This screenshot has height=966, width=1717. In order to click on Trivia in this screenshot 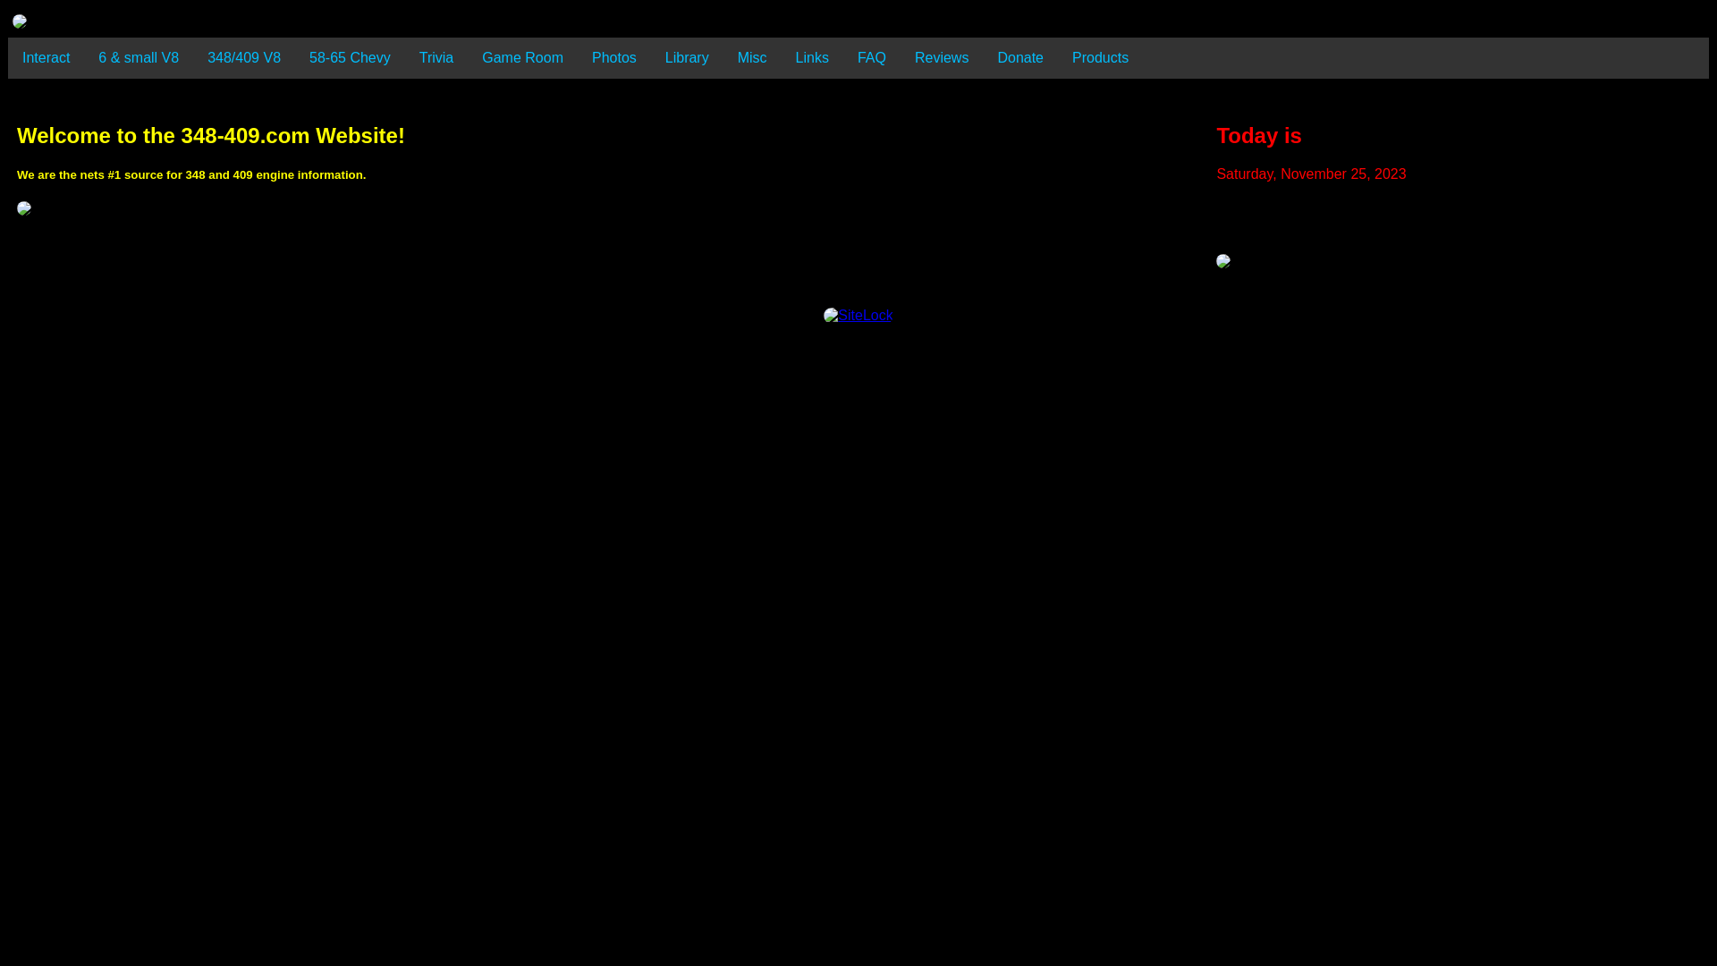, I will do `click(436, 58)`.